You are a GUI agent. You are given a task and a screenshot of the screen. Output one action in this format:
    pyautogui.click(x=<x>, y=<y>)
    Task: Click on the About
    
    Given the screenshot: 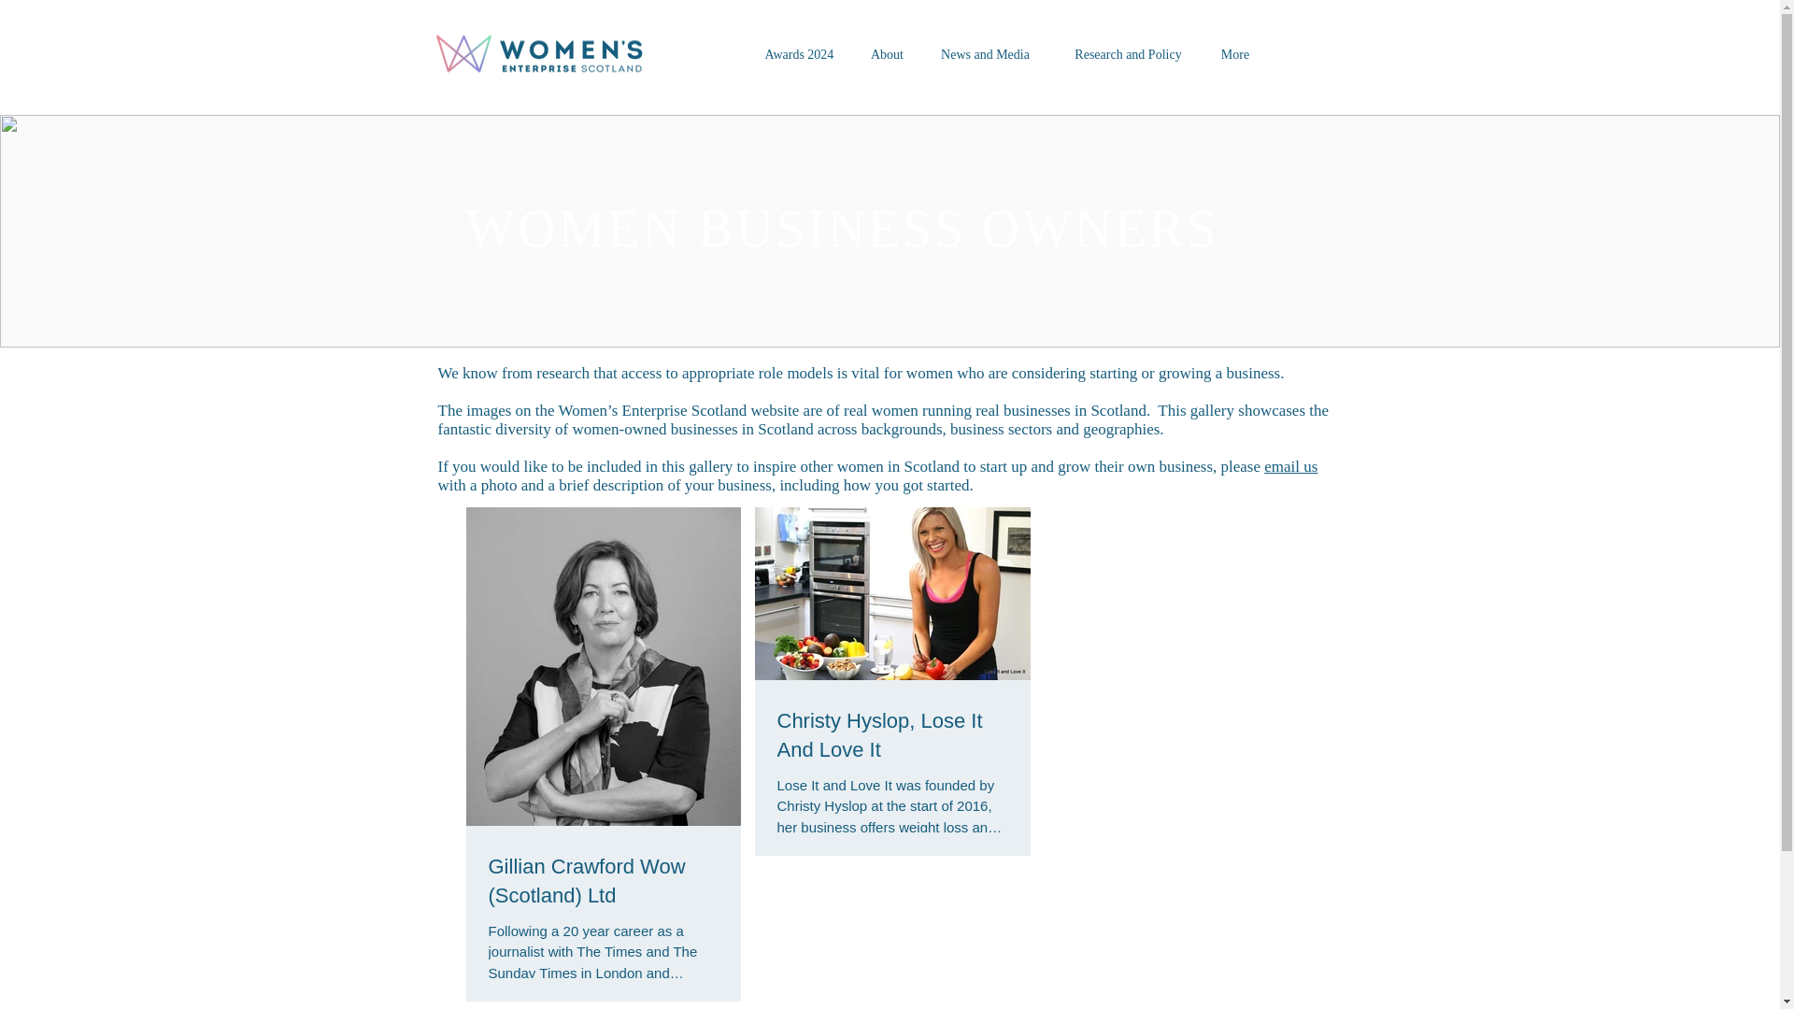 What is the action you would take?
    pyautogui.click(x=886, y=54)
    